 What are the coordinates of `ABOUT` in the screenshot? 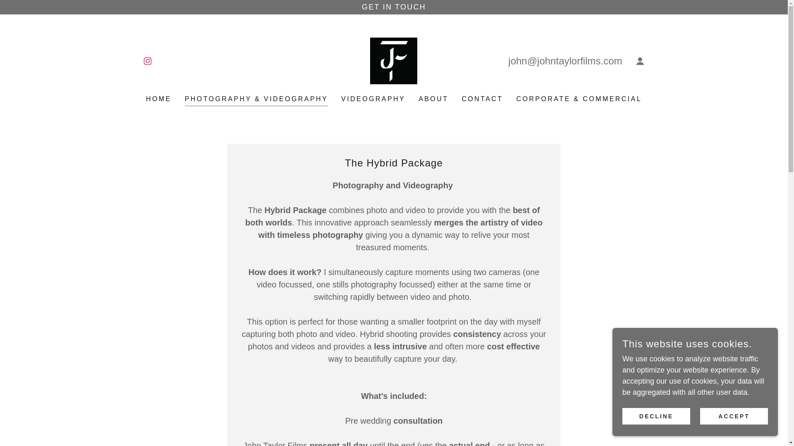 It's located at (433, 99).